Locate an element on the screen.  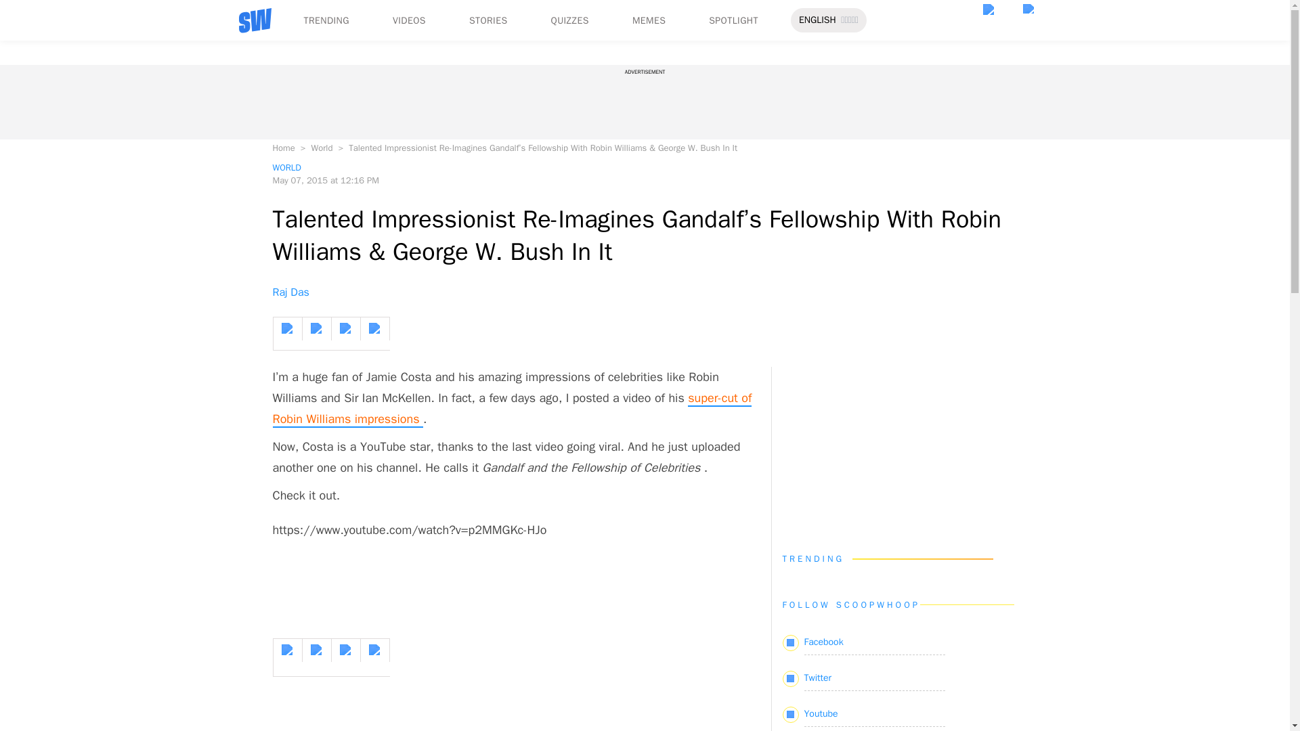
MEMES is located at coordinates (649, 20).